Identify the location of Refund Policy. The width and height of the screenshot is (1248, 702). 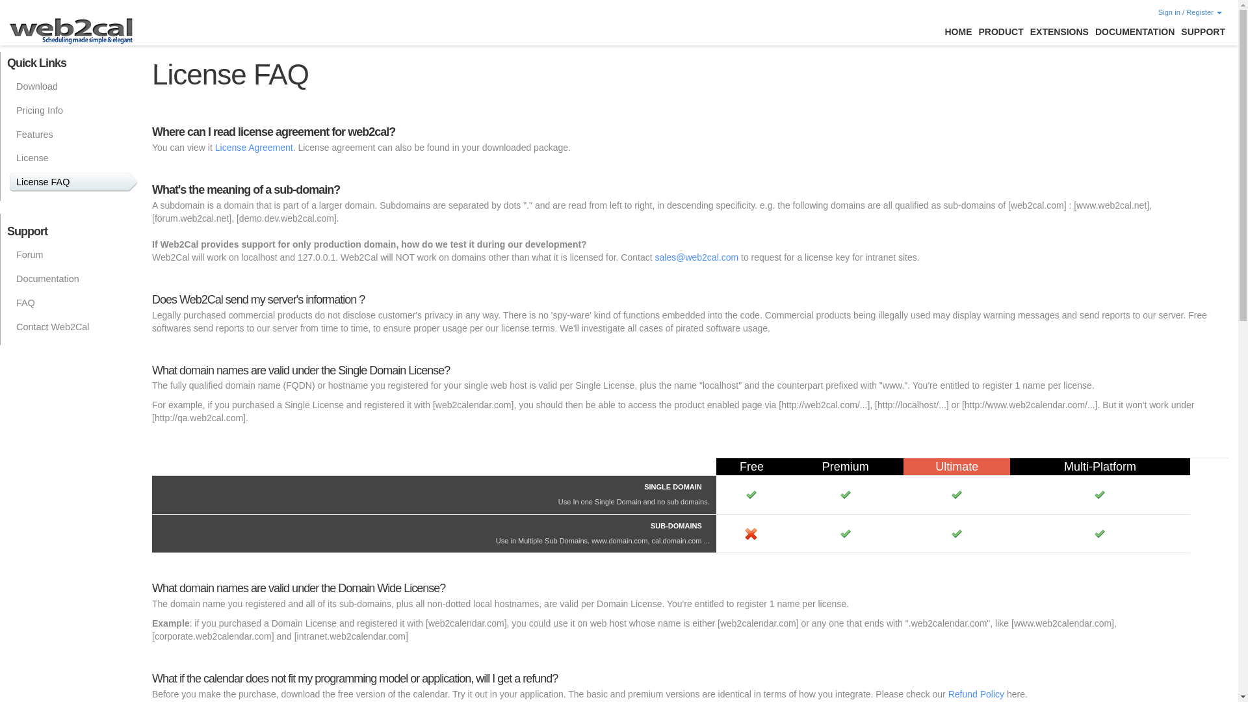
(976, 694).